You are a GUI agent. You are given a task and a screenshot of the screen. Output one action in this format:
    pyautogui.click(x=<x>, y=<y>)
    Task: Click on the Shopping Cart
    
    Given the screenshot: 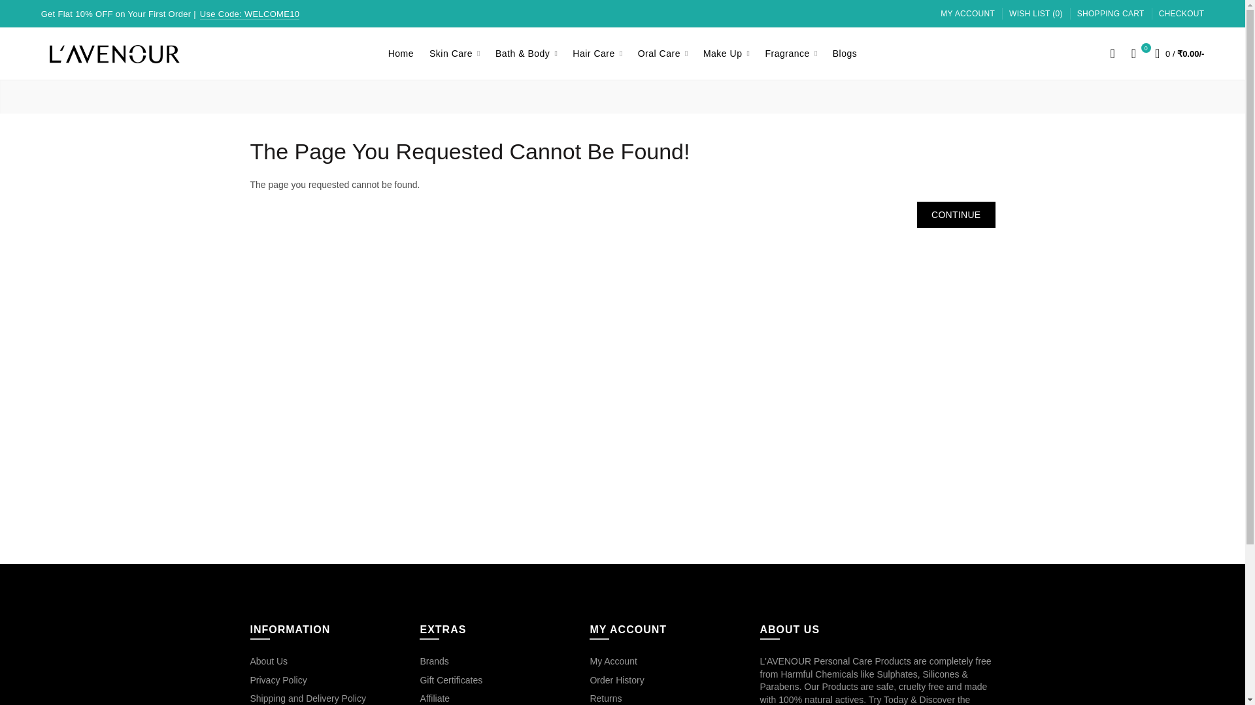 What is the action you would take?
    pyautogui.click(x=1111, y=14)
    